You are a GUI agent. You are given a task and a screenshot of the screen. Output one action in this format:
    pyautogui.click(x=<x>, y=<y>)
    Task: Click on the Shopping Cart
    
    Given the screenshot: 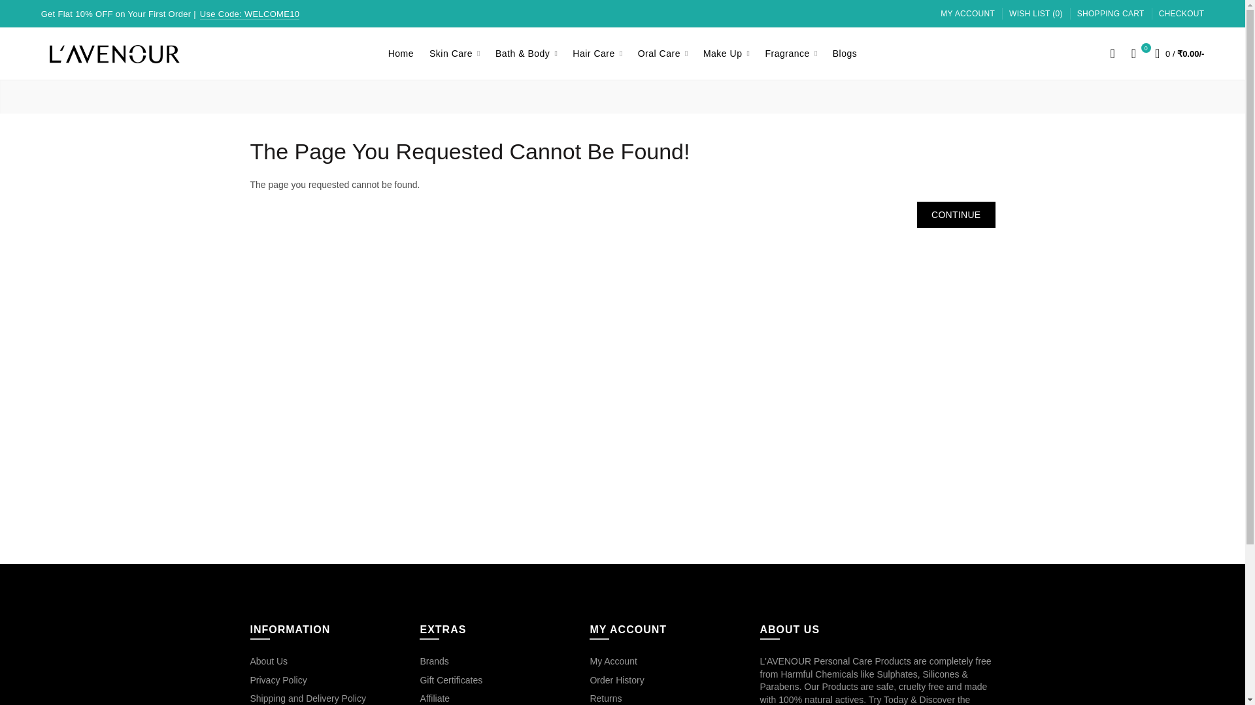 What is the action you would take?
    pyautogui.click(x=1111, y=14)
    